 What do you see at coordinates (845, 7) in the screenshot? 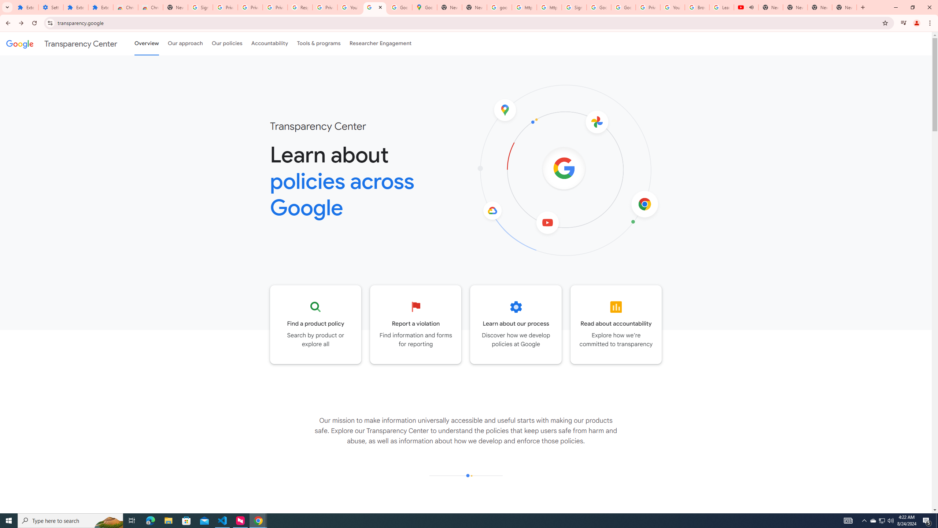
I see `New Tab` at bounding box center [845, 7].